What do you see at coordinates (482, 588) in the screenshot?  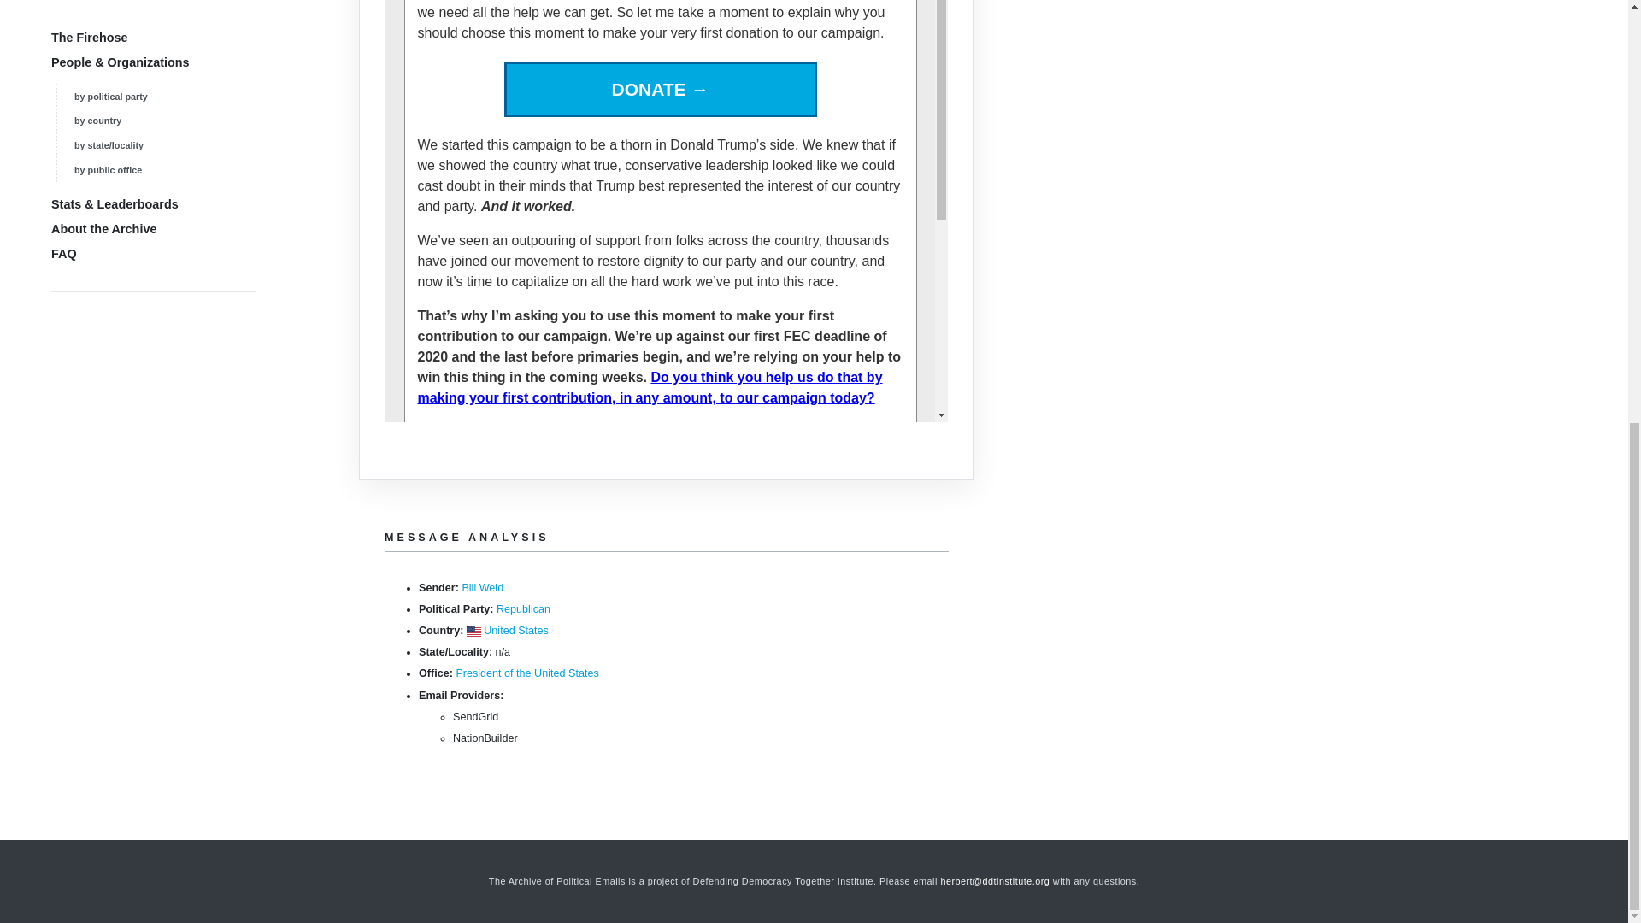 I see `Bill Weld` at bounding box center [482, 588].